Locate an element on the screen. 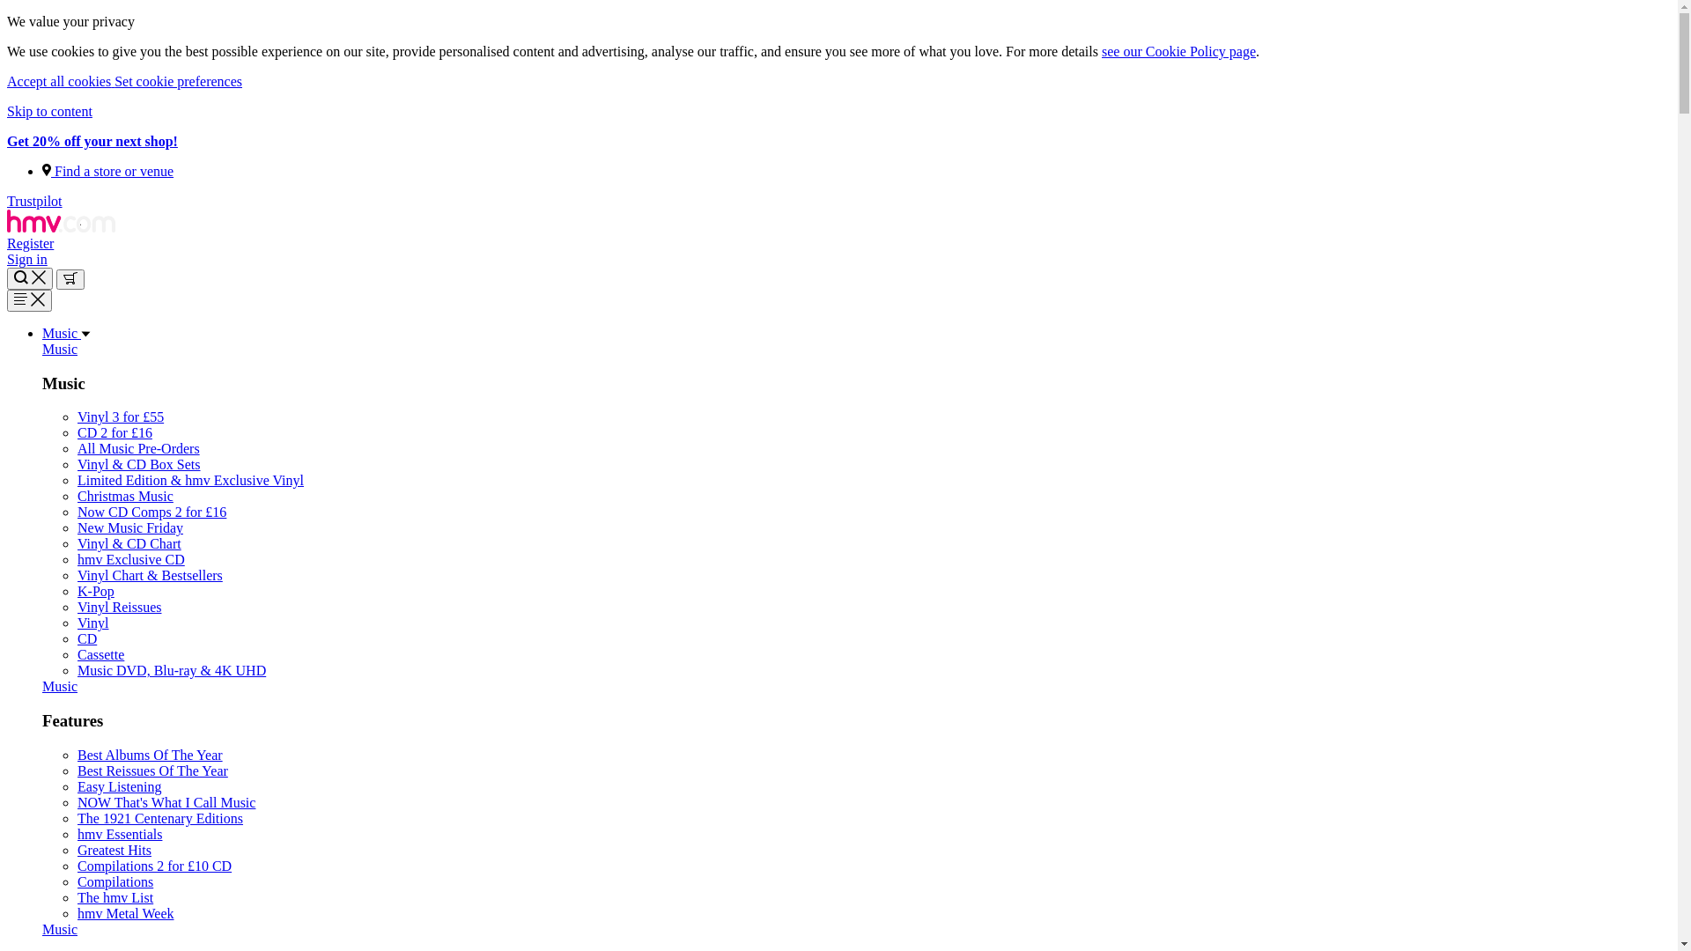 This screenshot has width=1691, height=951. Sign in is located at coordinates (27, 259).